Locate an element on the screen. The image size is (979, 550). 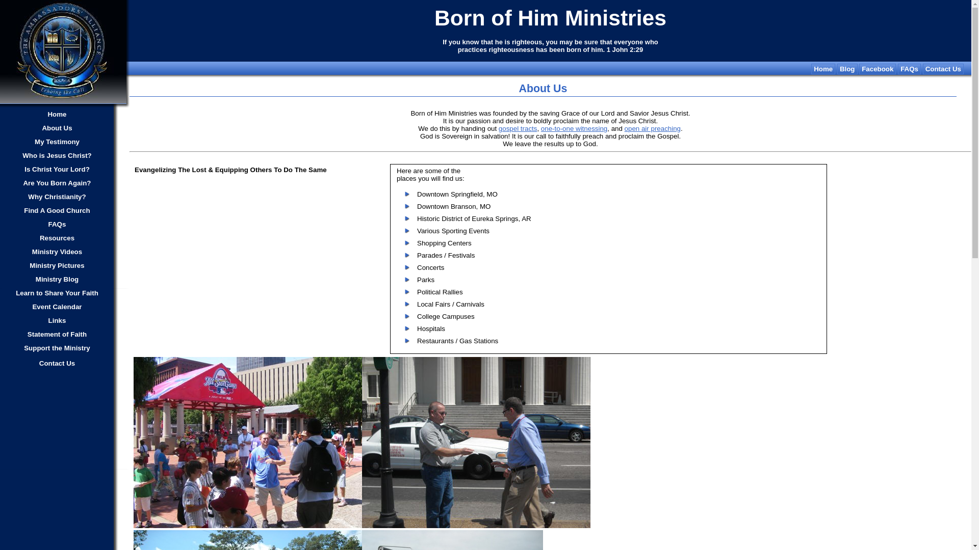
Ministry Blog is located at coordinates (57, 279).